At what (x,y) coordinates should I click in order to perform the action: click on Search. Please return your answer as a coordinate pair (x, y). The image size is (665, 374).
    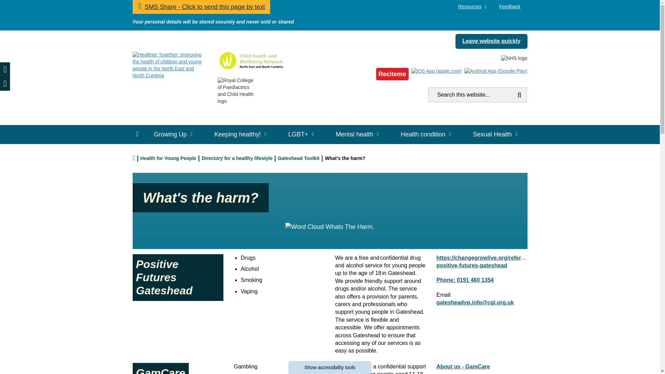
    Looking at the image, I should click on (519, 95).